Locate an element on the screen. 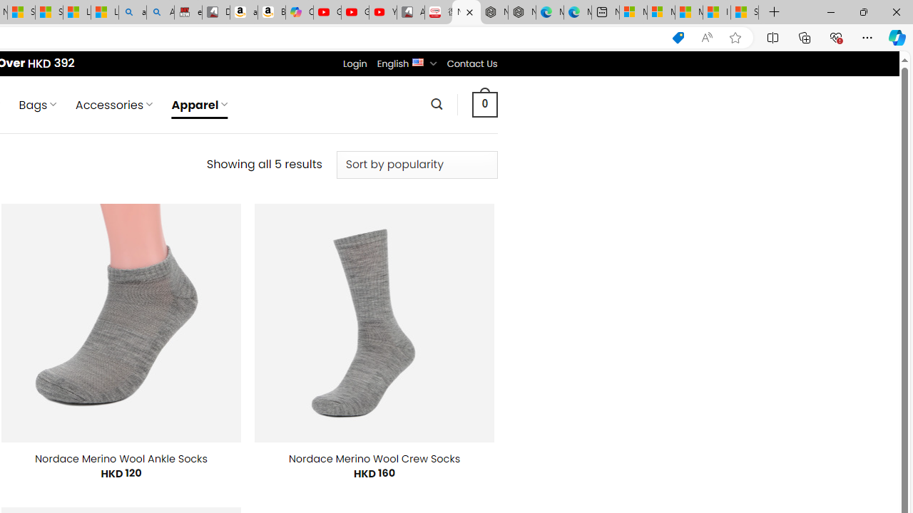 The height and width of the screenshot is (513, 913). amazon.in/dp/B0CX59H5W7/?tag=gsmcom05-21 is located at coordinates (243, 13).